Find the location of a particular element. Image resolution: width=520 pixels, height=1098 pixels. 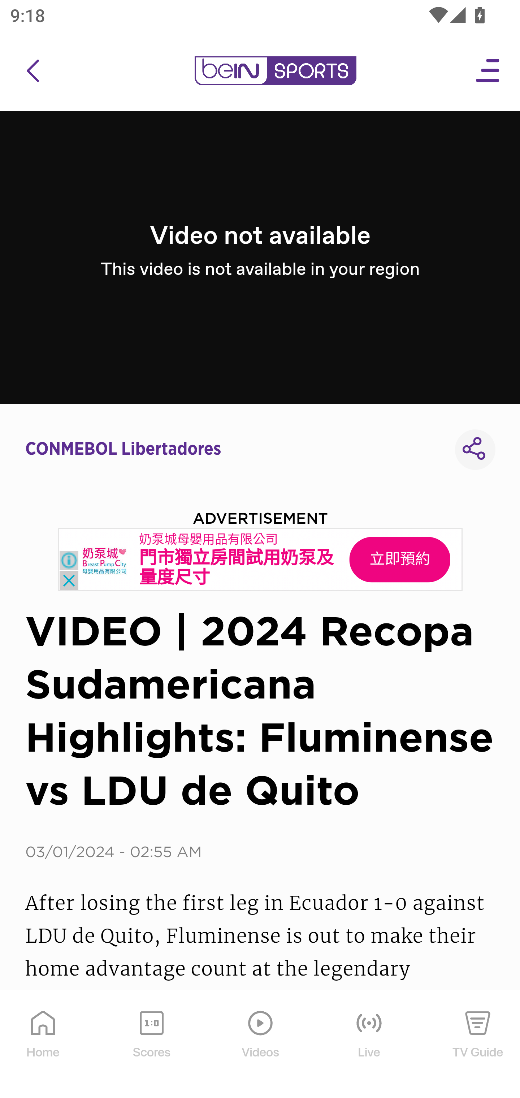

門市獨立房間試用奶泵及 量度尺寸 門市獨立房間試用奶泵及 量度尺寸 is located at coordinates (237, 568).